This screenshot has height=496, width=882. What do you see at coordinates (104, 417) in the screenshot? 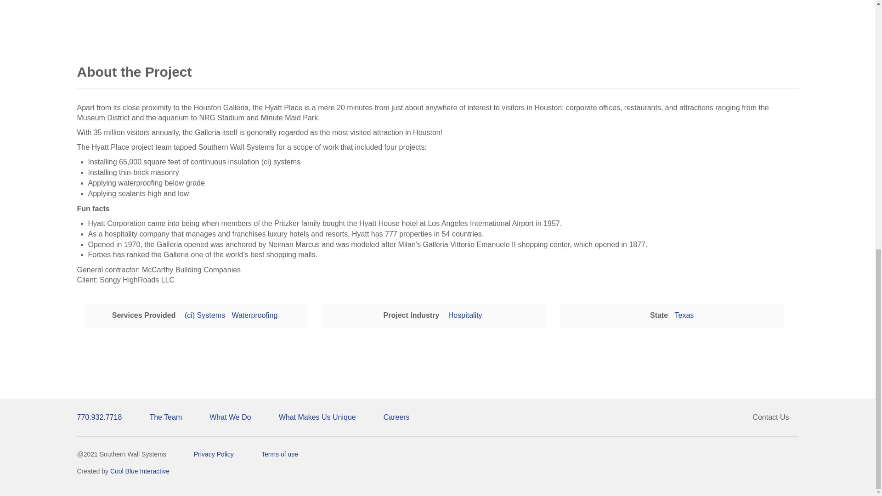
I see `770.932.7718` at bounding box center [104, 417].